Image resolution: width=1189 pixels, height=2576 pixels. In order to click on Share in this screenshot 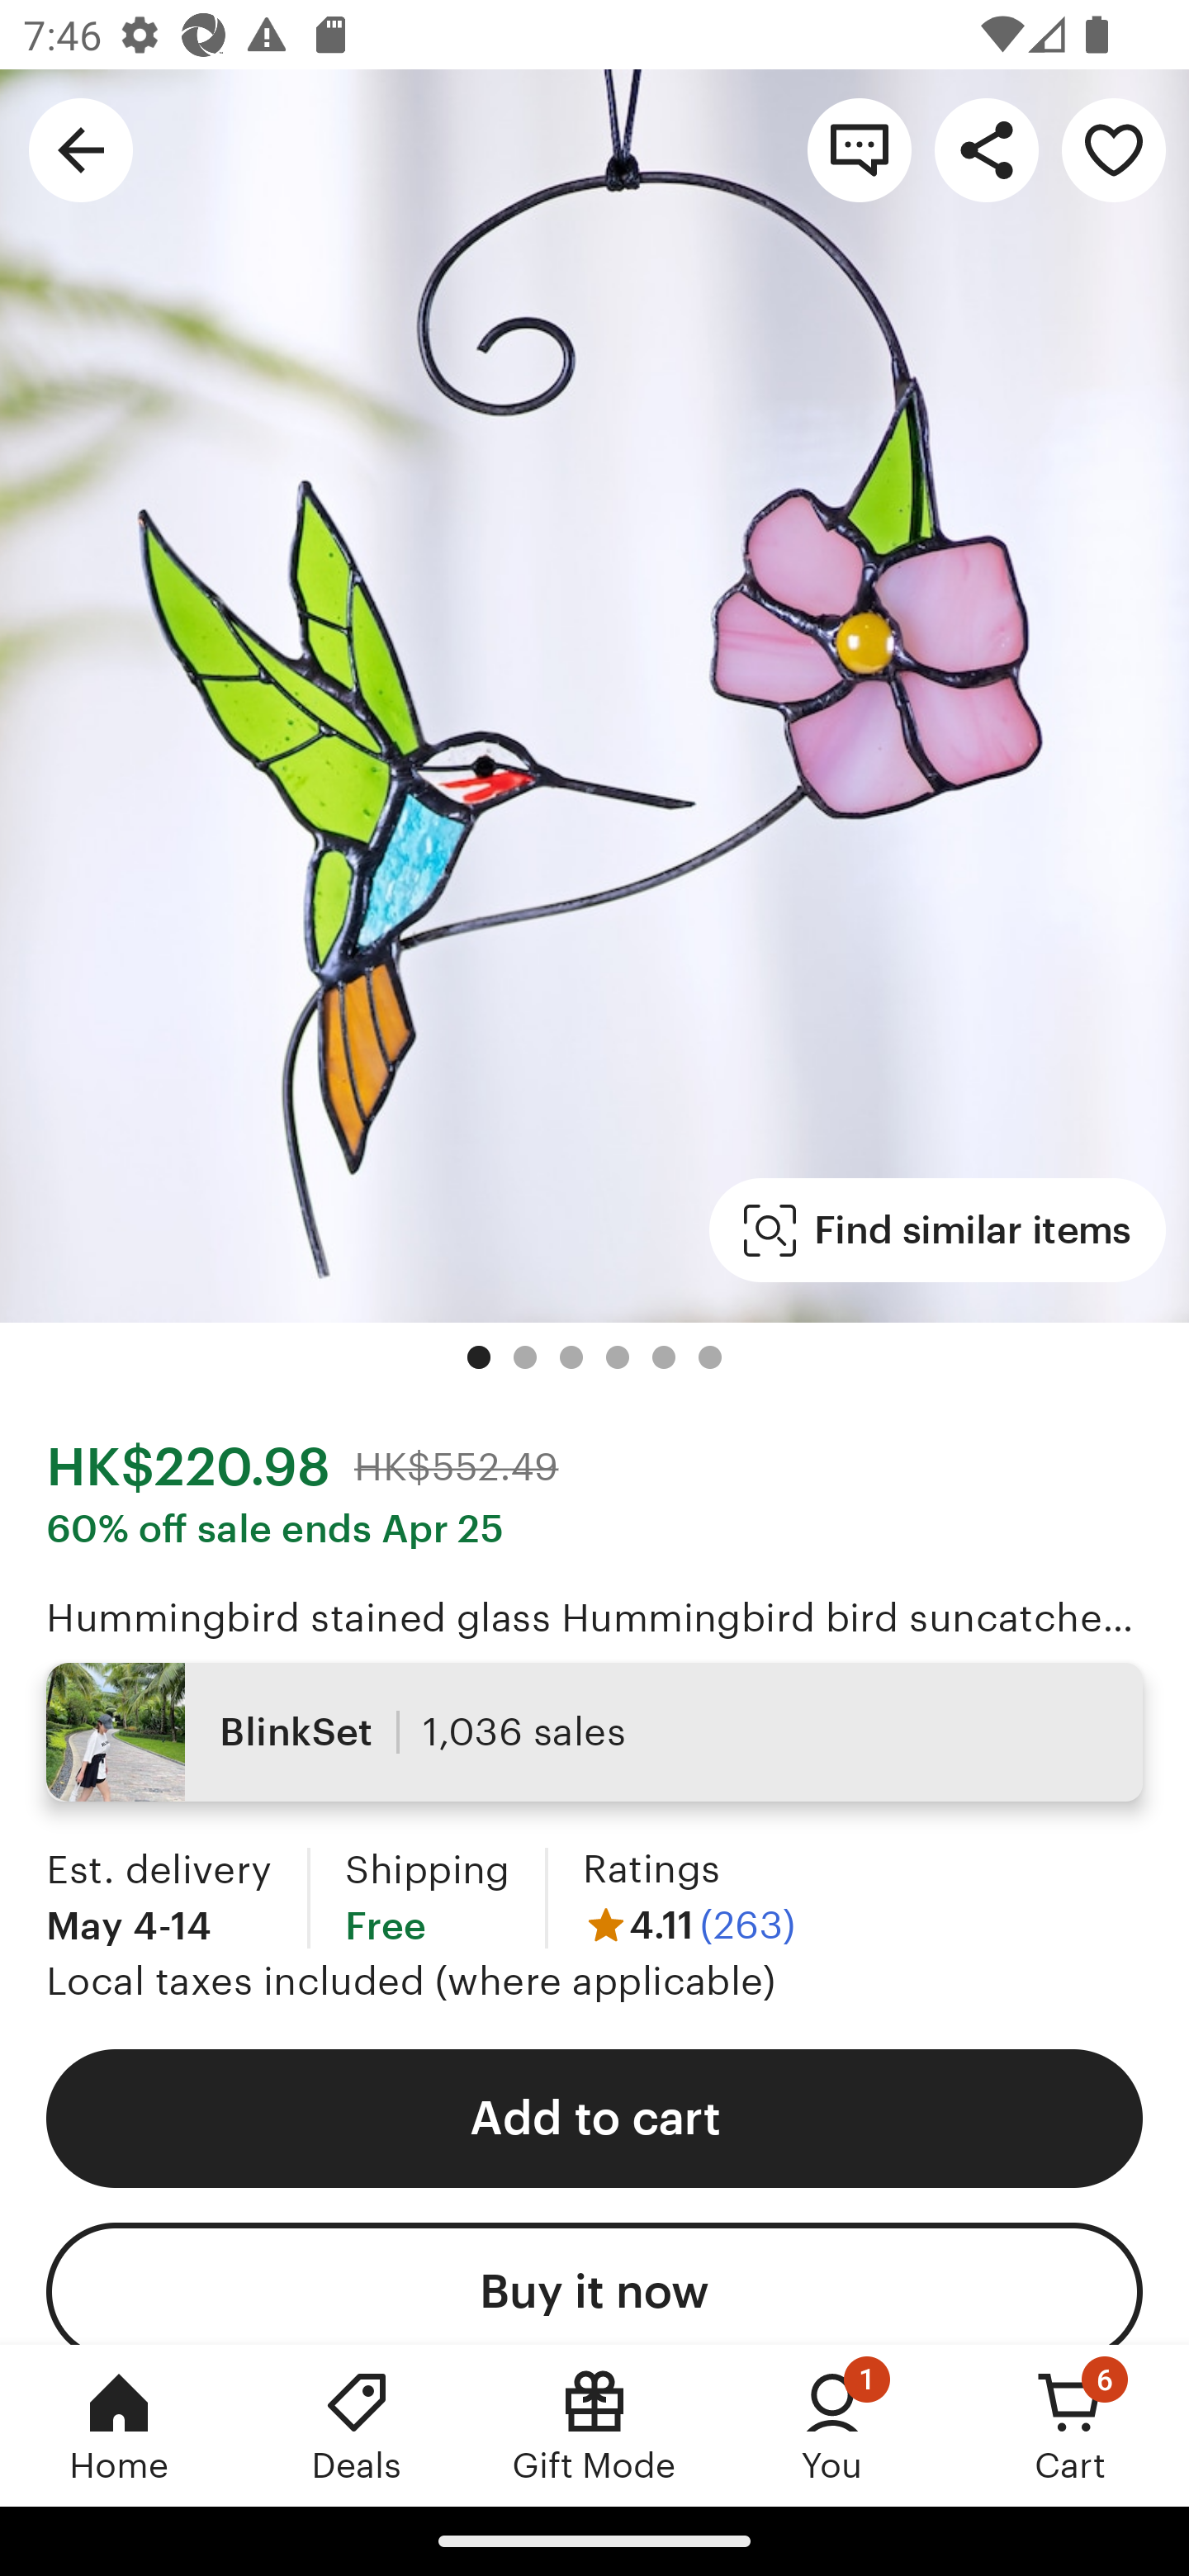, I will do `click(986, 149)`.